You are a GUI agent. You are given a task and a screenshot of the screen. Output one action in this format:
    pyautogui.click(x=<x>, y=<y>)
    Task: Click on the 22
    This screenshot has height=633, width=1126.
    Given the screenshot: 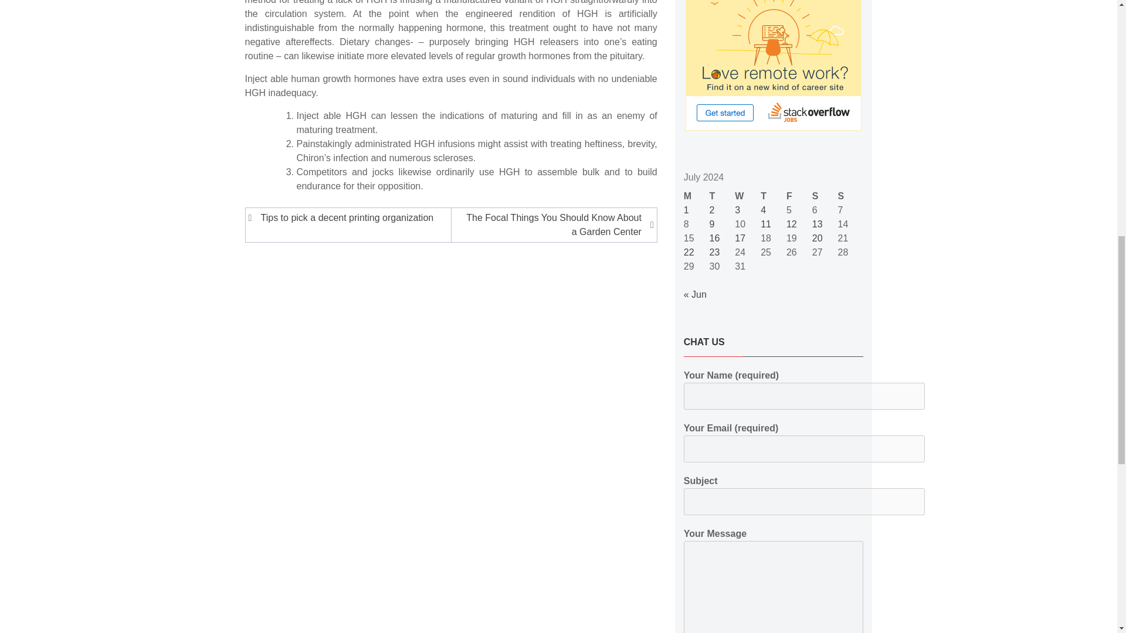 What is the action you would take?
    pyautogui.click(x=689, y=252)
    